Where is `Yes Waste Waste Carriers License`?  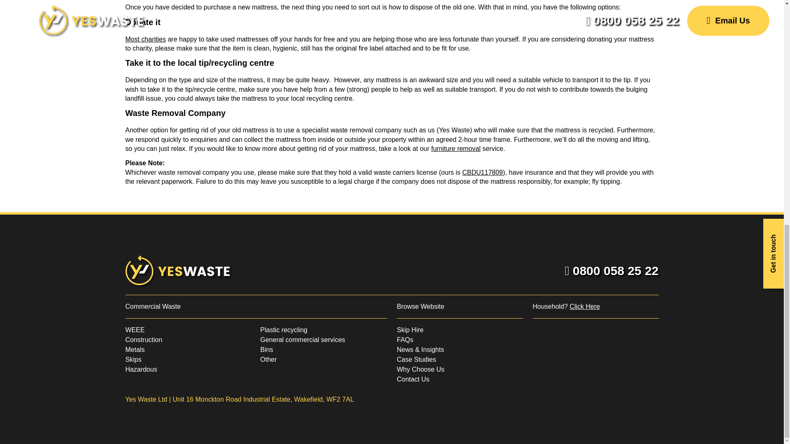 Yes Waste Waste Carriers License is located at coordinates (483, 172).